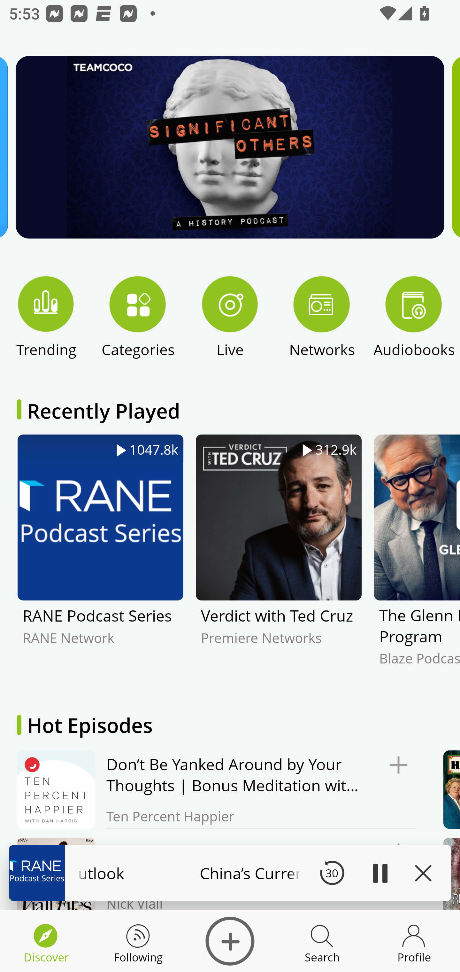  What do you see at coordinates (138, 941) in the screenshot?
I see `Discover Following` at bounding box center [138, 941].